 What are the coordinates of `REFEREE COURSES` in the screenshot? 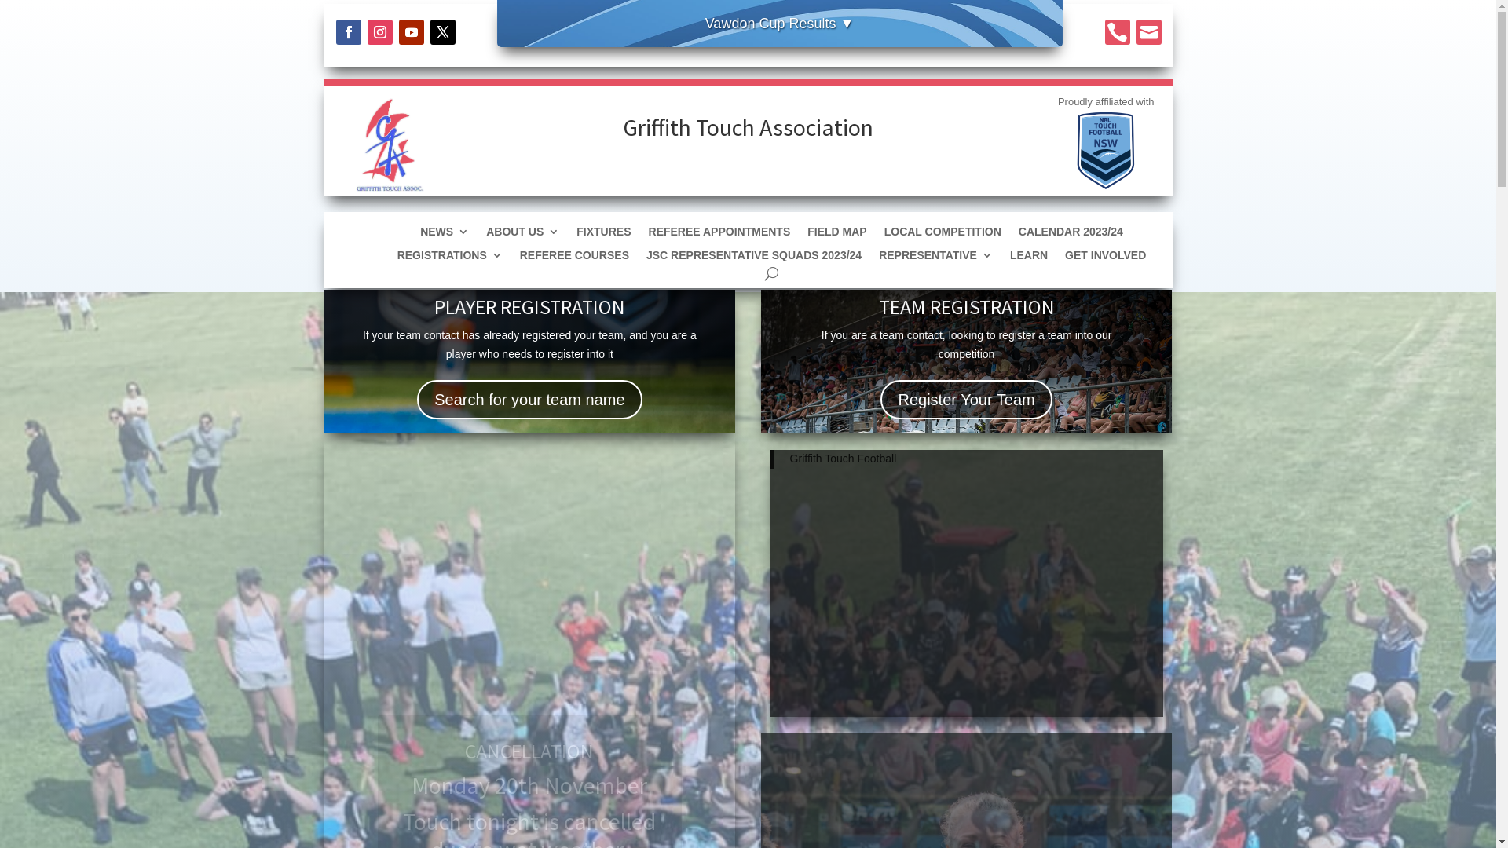 It's located at (575, 258).